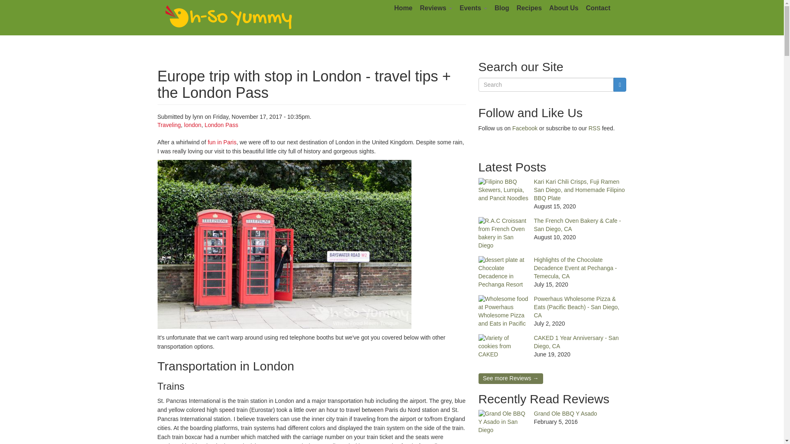 Image resolution: width=790 pixels, height=444 pixels. Describe the element at coordinates (492, 94) in the screenshot. I see `Search` at that location.